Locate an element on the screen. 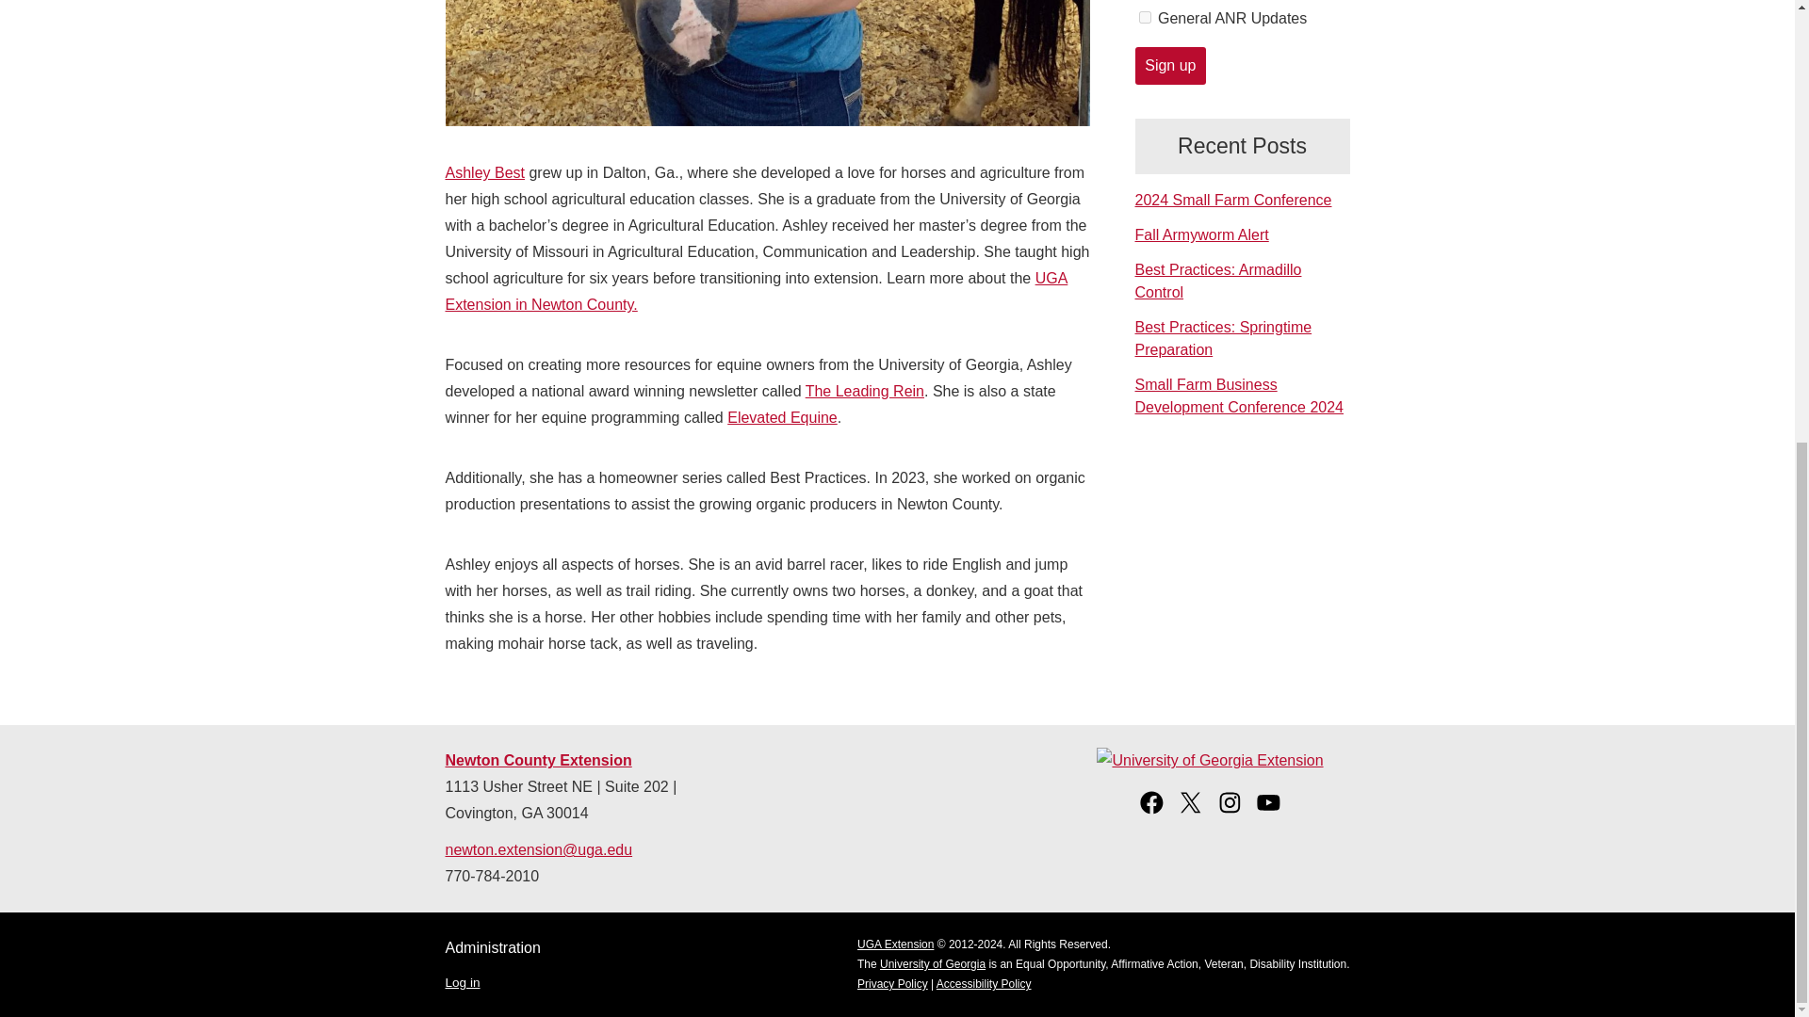  Small Farm Business Development Conference 2024 is located at coordinates (1238, 395).